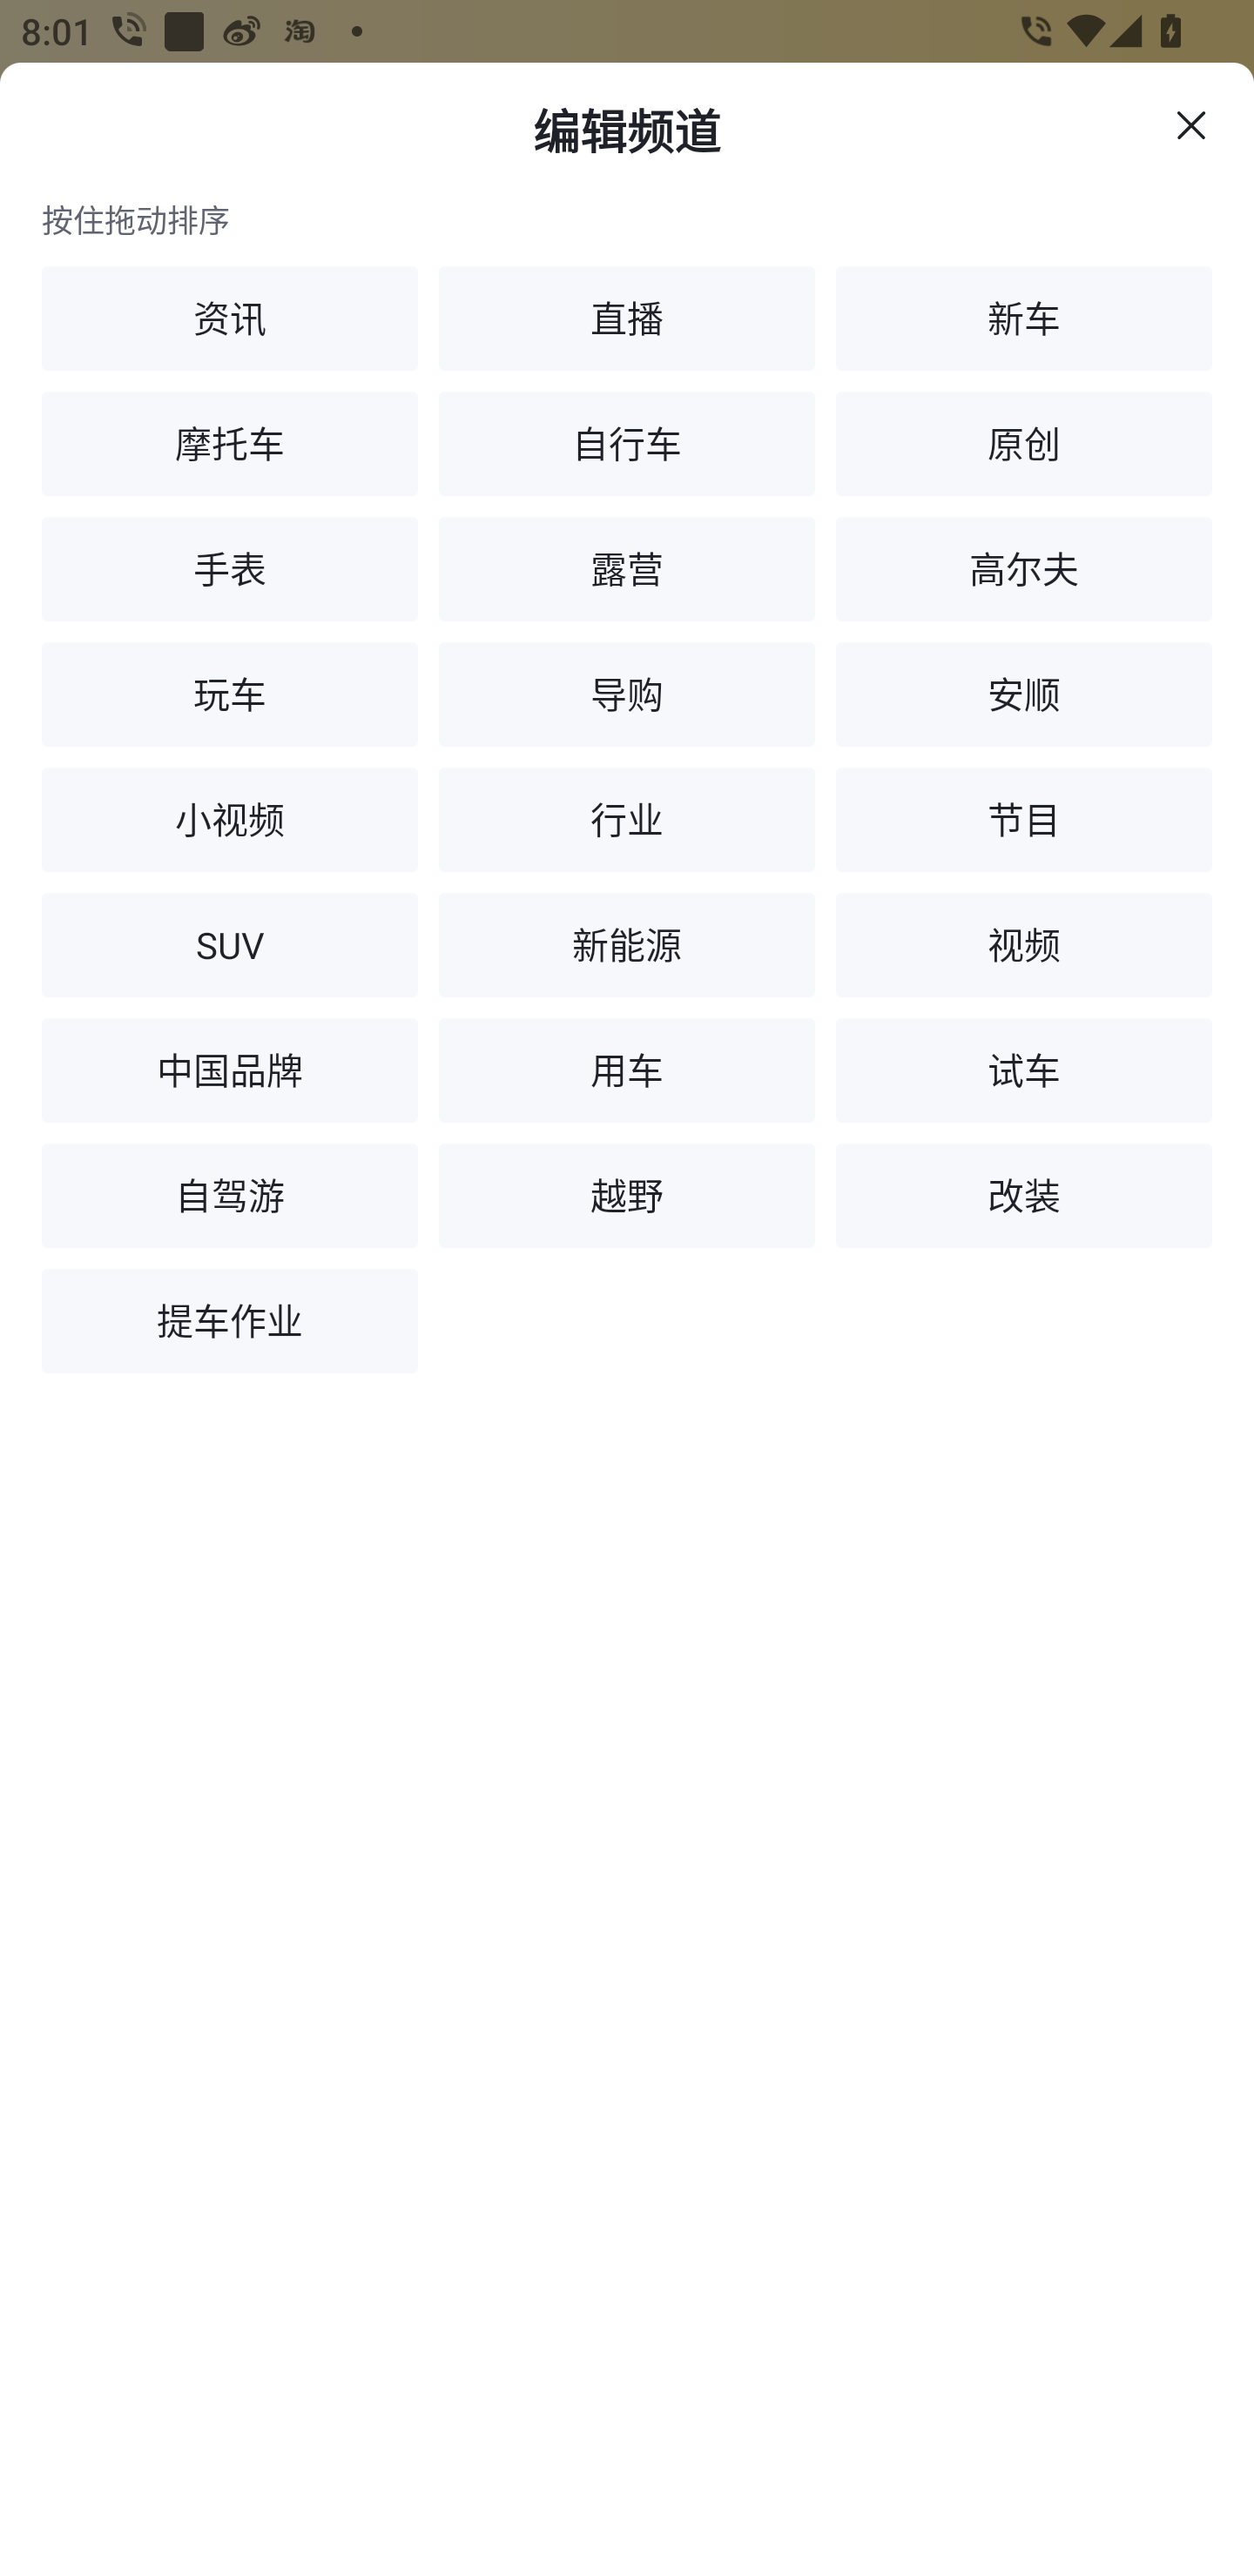  Describe the element at coordinates (1024, 319) in the screenshot. I see `新车` at that location.